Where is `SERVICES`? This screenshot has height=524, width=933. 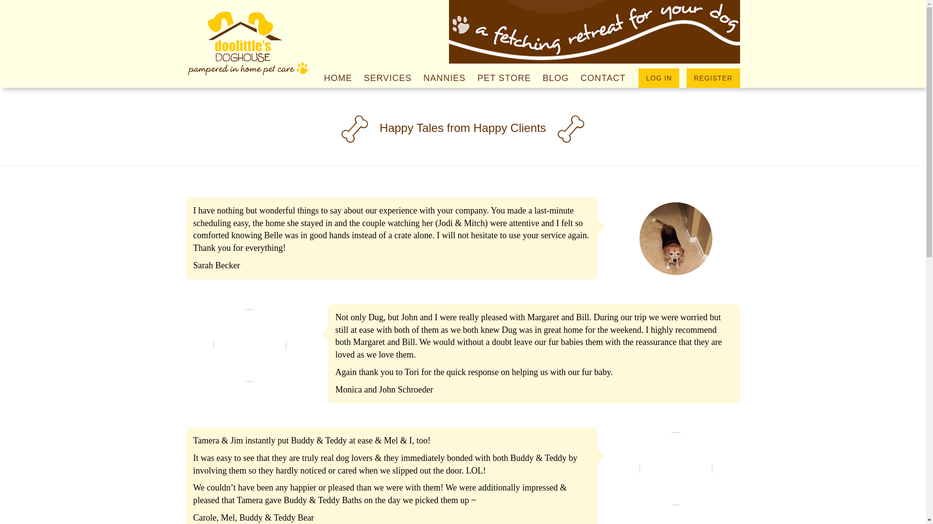
SERVICES is located at coordinates (388, 78).